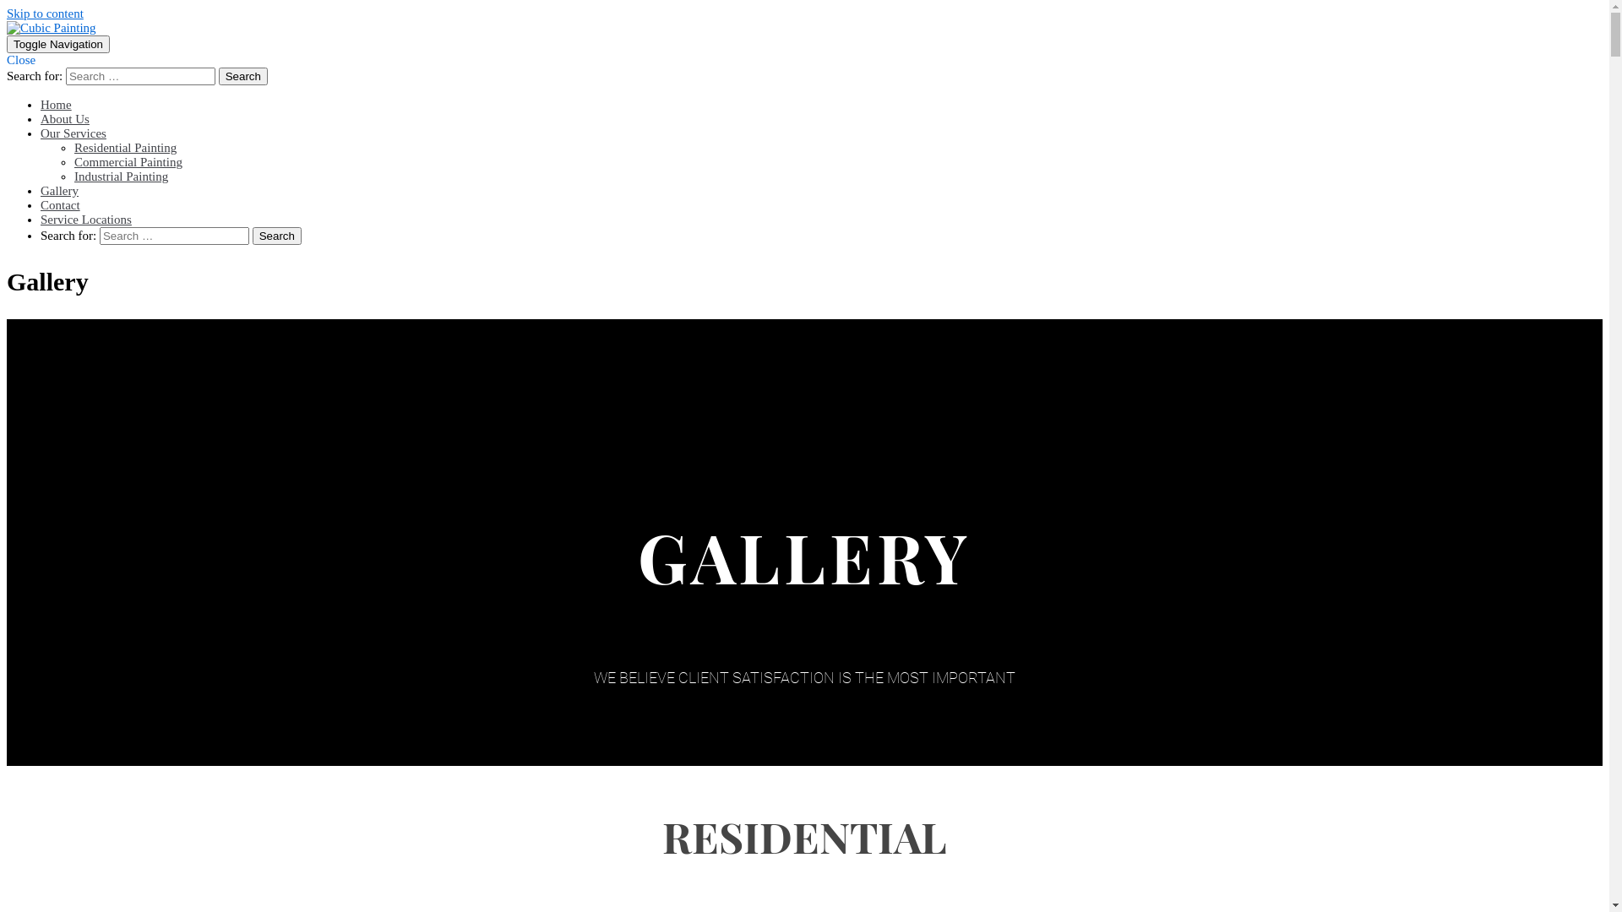 The image size is (1622, 912). I want to click on Close, so click(21, 60).